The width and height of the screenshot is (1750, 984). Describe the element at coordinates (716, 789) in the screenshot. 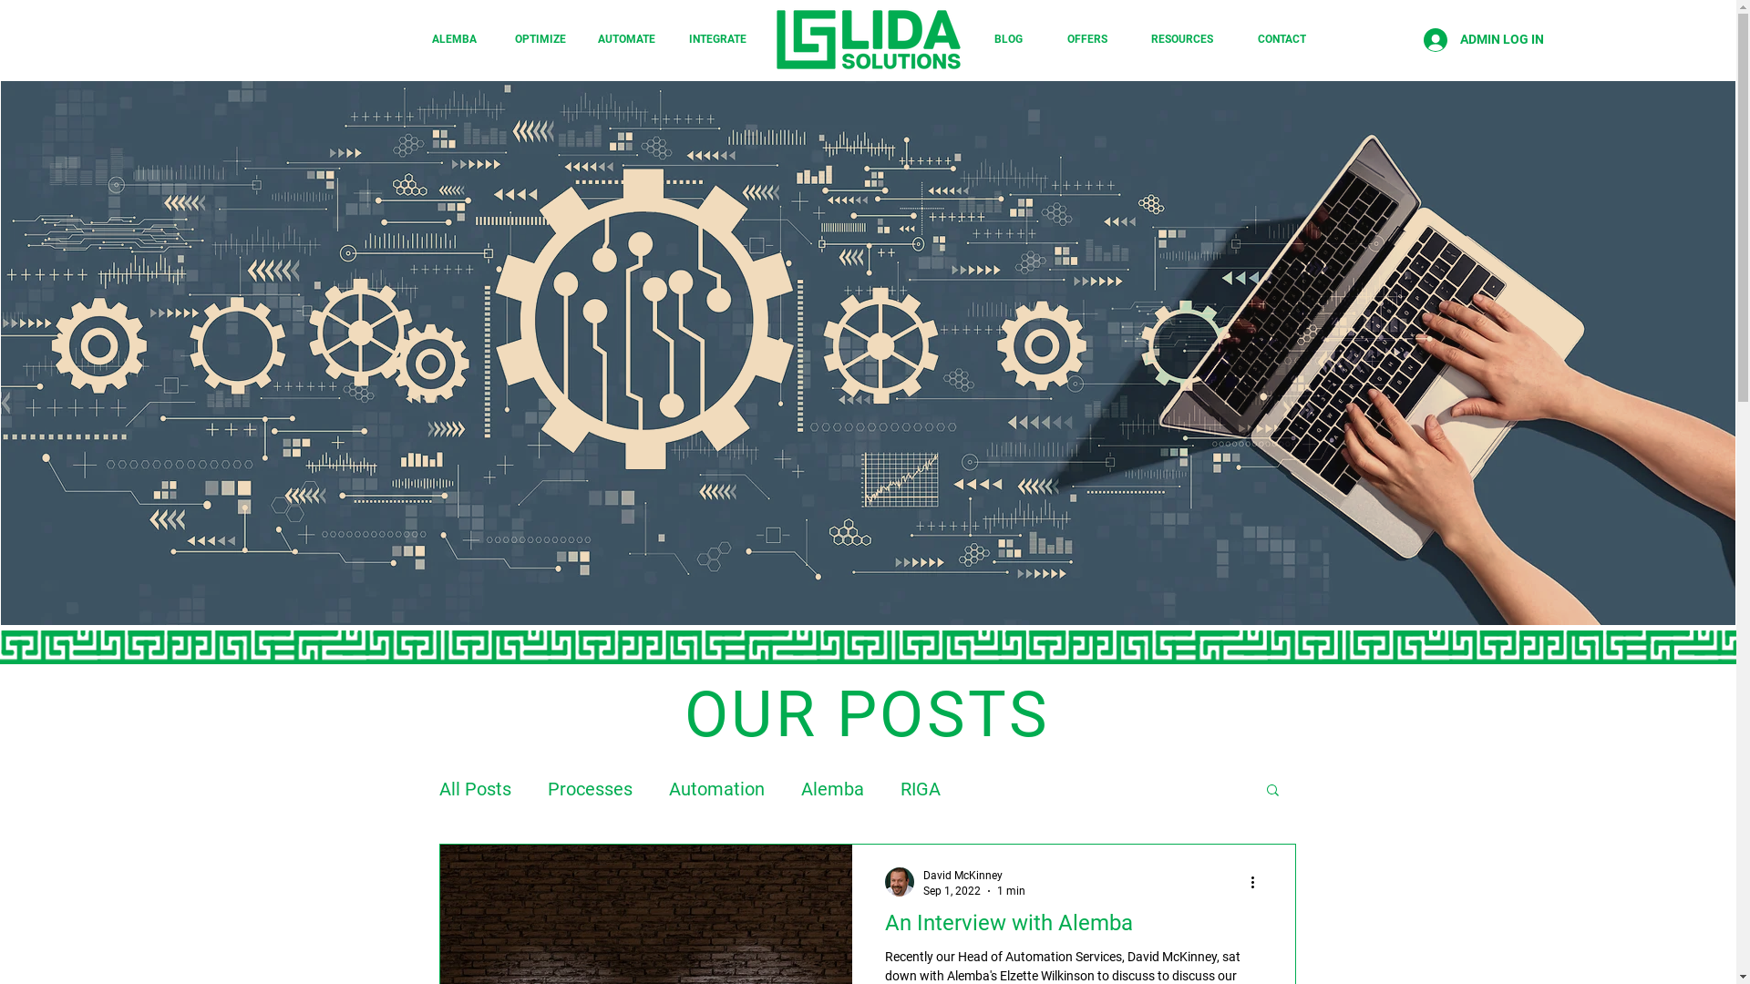

I see `Automation` at that location.